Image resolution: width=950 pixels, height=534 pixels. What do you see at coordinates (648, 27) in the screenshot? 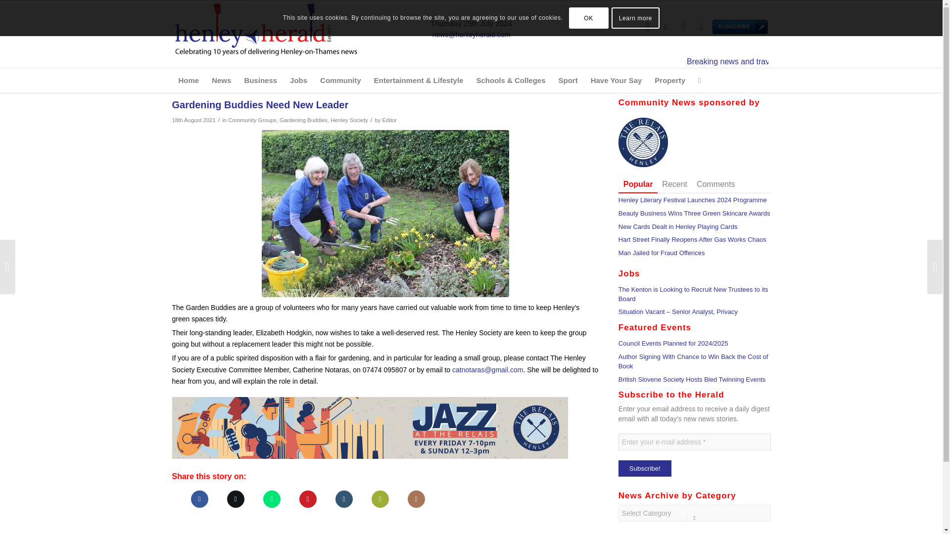
I see `X` at bounding box center [648, 27].